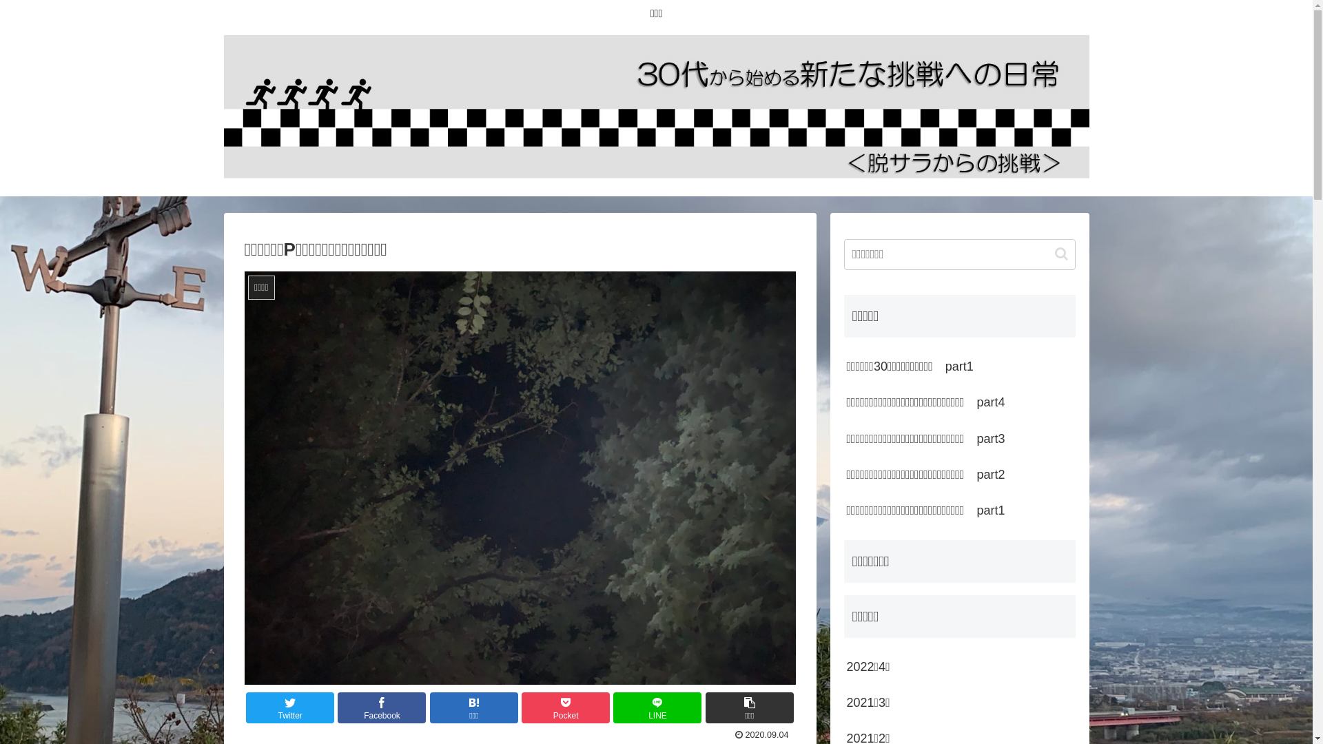  What do you see at coordinates (382, 708) in the screenshot?
I see `Facebook` at bounding box center [382, 708].